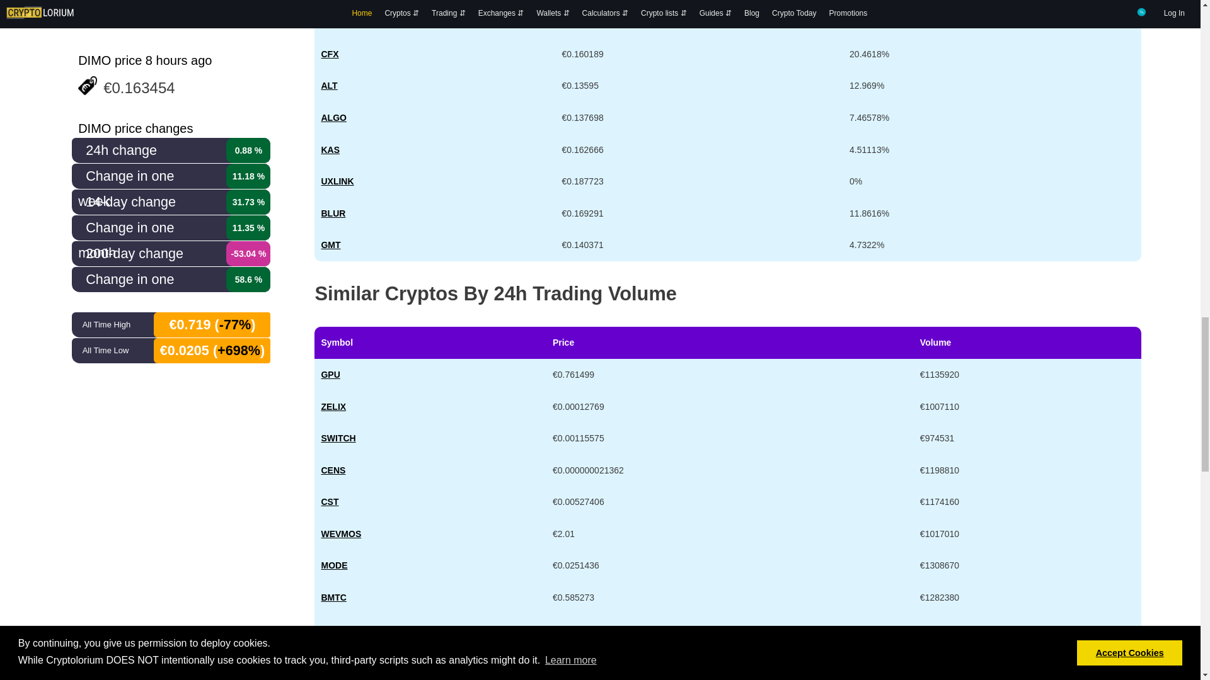 The width and height of the screenshot is (1210, 680). I want to click on Censored AI, so click(333, 470).